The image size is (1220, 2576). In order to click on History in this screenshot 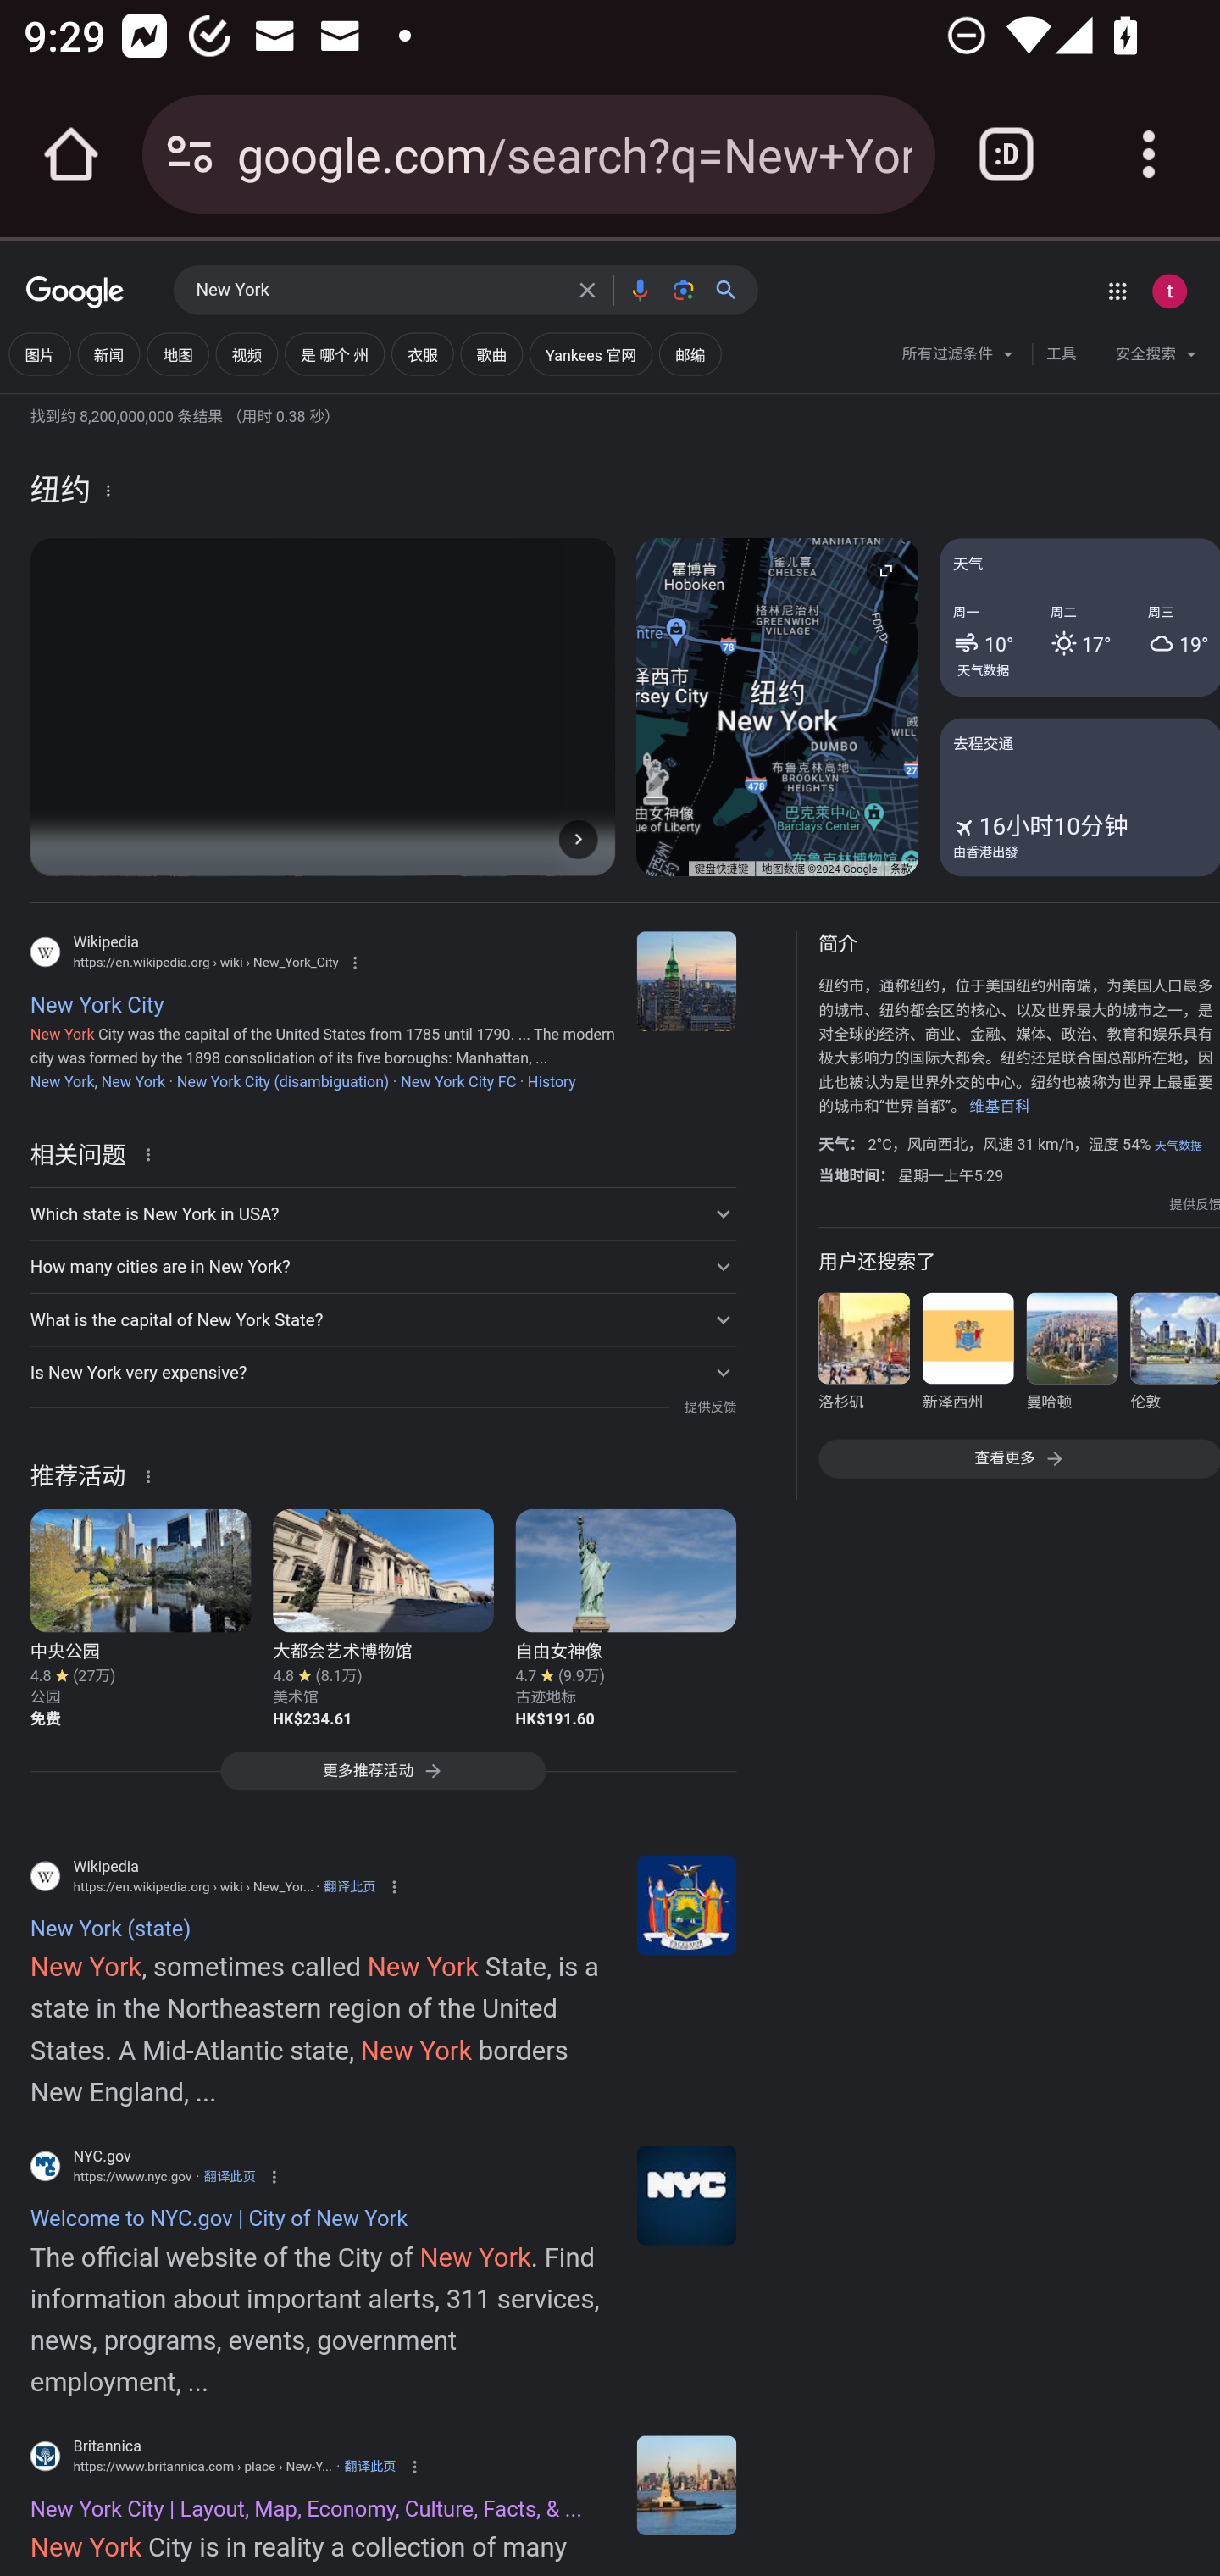, I will do `click(551, 1081)`.